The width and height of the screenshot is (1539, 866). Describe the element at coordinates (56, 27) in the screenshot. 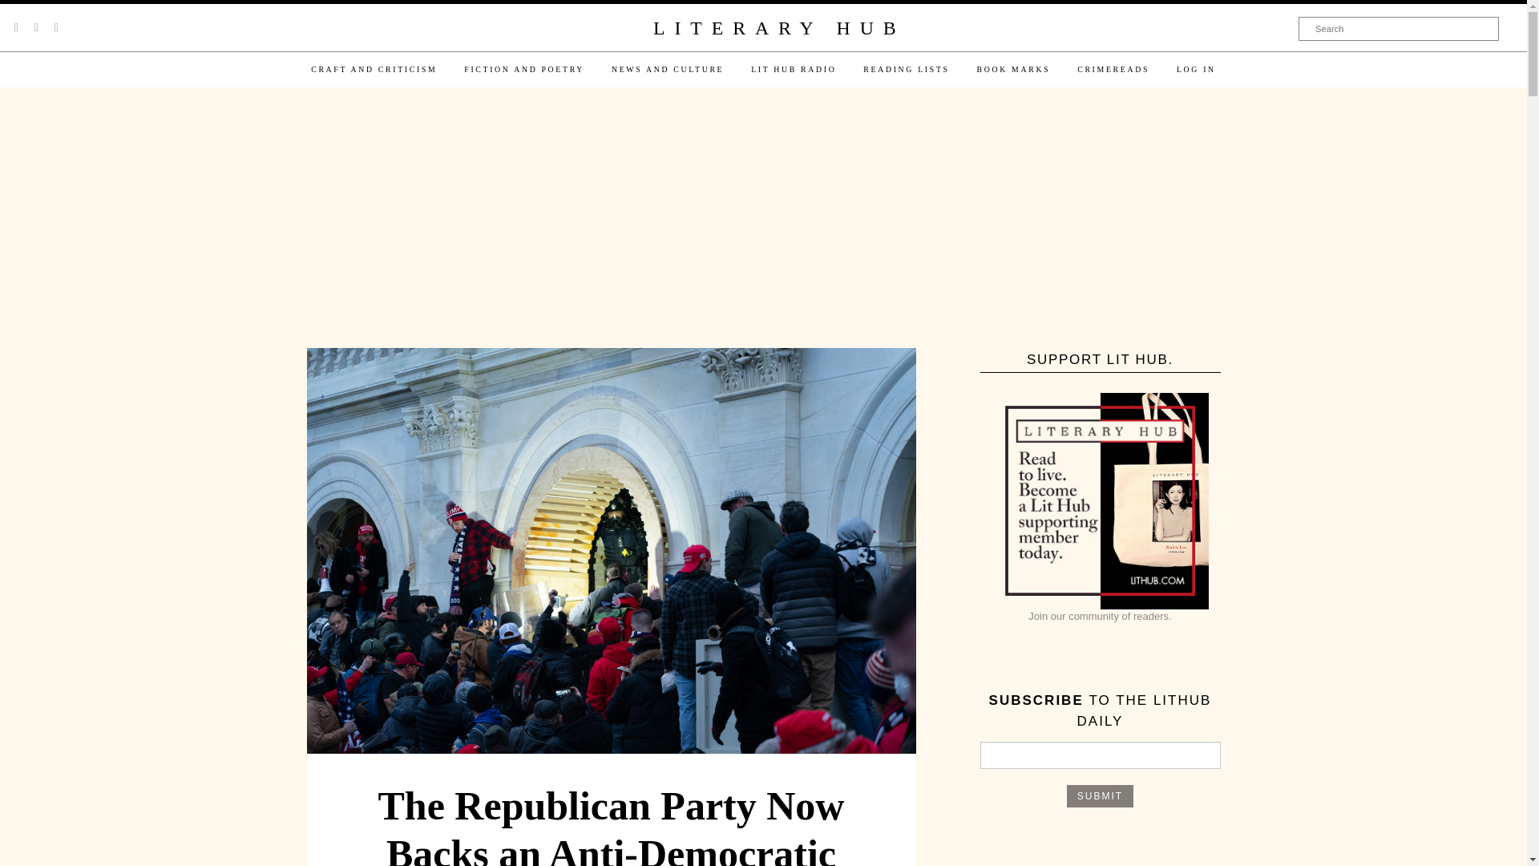

I see `Instagram` at that location.